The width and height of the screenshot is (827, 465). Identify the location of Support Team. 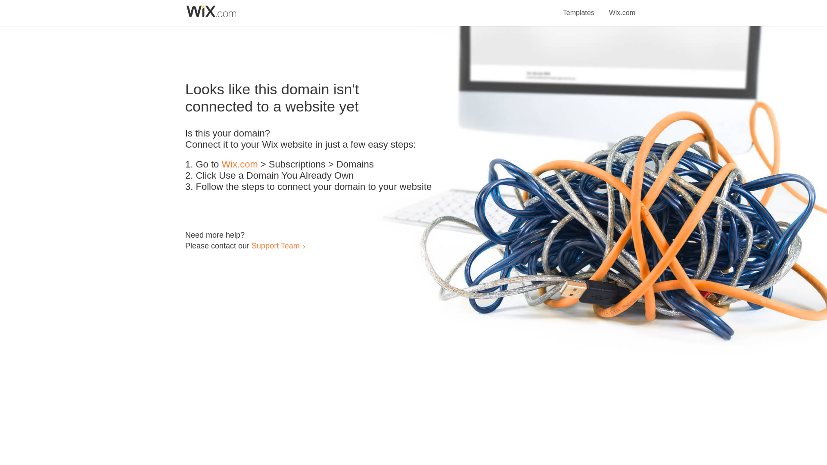
(275, 245).